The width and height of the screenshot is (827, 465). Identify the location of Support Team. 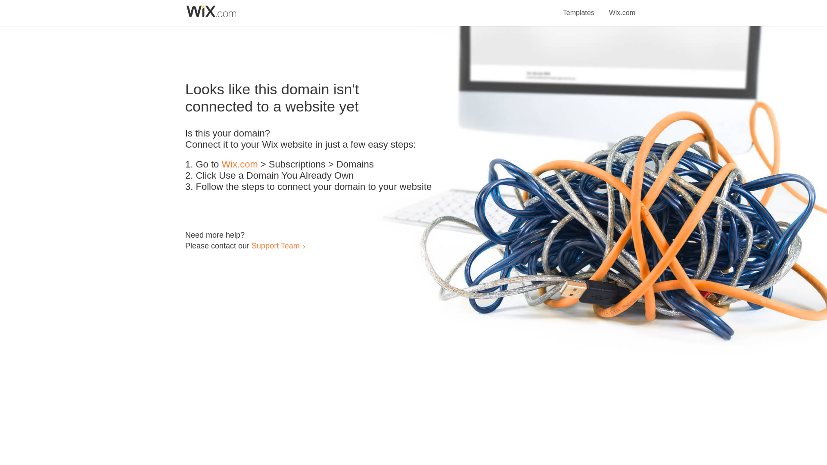
(275, 245).